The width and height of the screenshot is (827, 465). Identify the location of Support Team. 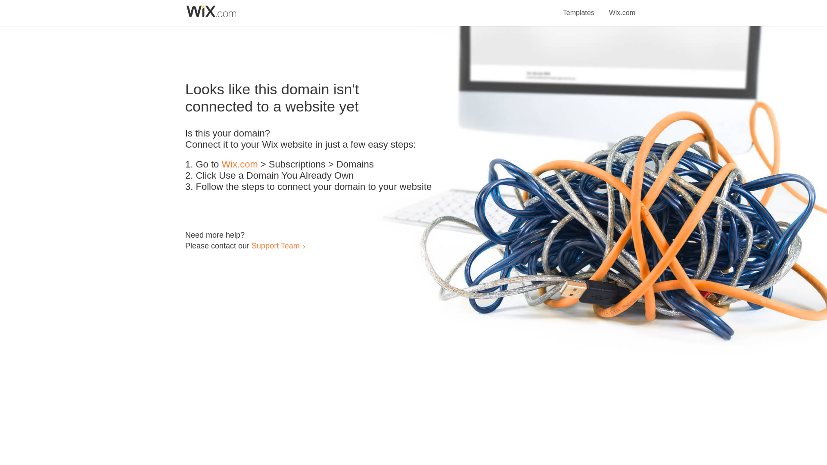
(275, 245).